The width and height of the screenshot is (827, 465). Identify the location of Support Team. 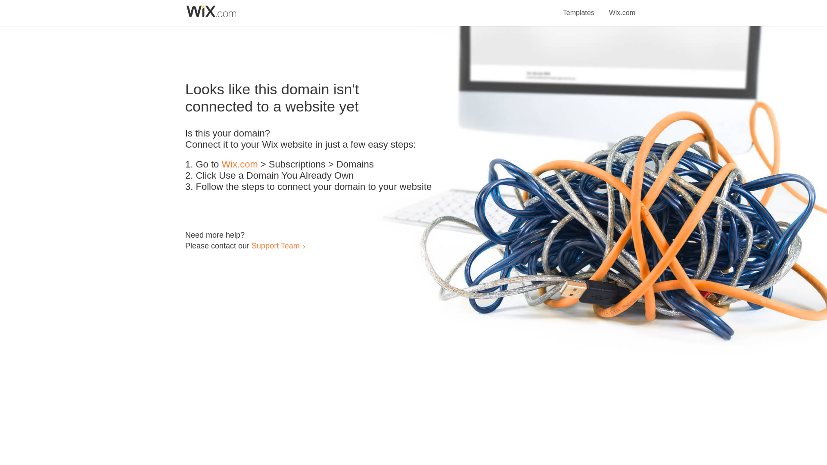
(275, 245).